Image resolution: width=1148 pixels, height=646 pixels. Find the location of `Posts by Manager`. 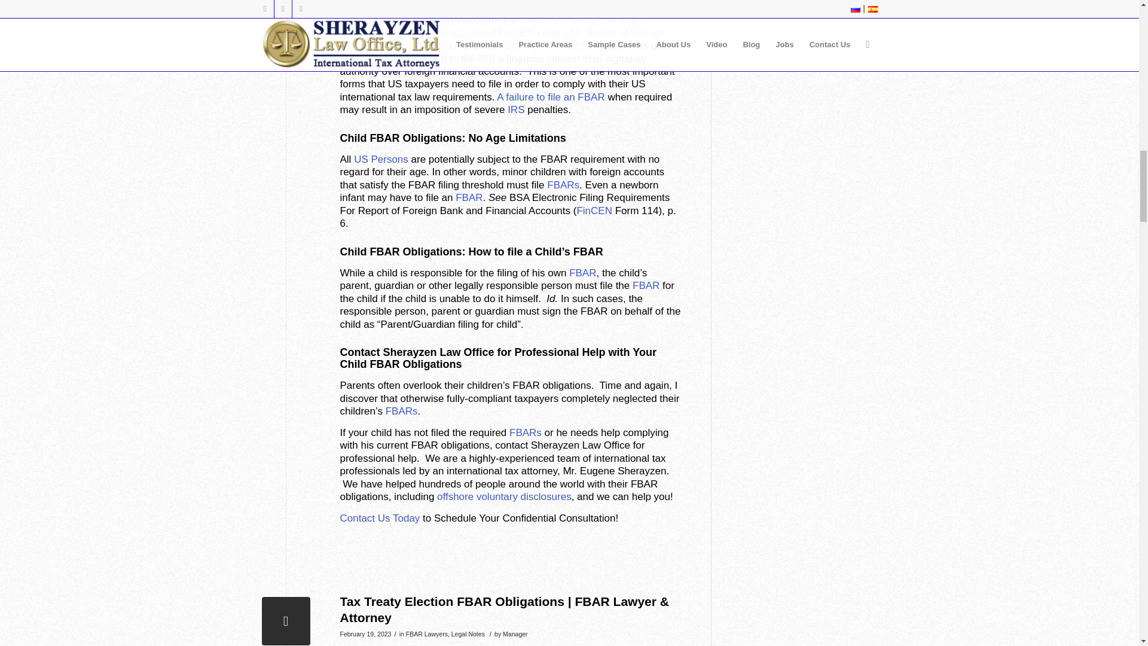

Posts by Manager is located at coordinates (515, 634).